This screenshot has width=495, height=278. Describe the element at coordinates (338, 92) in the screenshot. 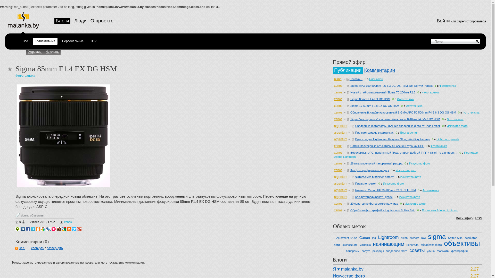

I see `xenos` at that location.